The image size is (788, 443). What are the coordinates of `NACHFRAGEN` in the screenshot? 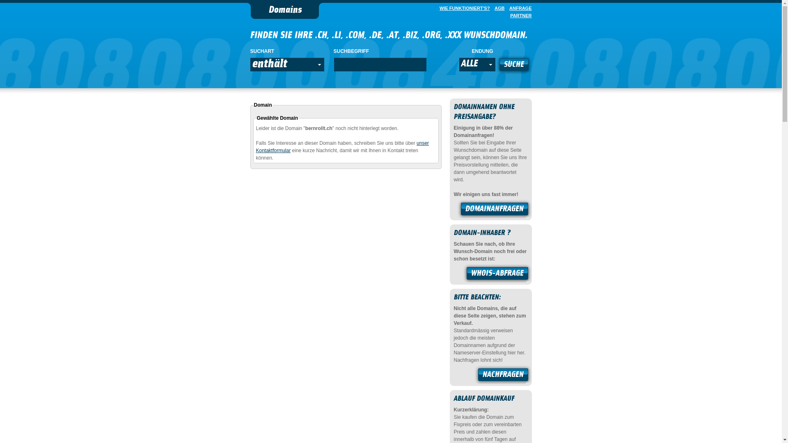 It's located at (503, 376).